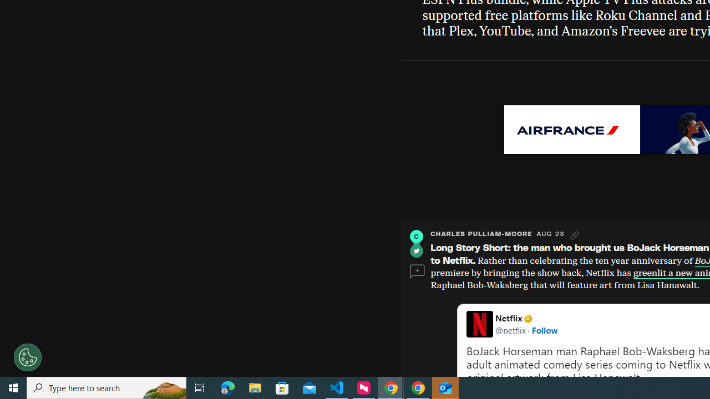 This screenshot has width=710, height=399. What do you see at coordinates (545, 330) in the screenshot?
I see `Follow` at bounding box center [545, 330].